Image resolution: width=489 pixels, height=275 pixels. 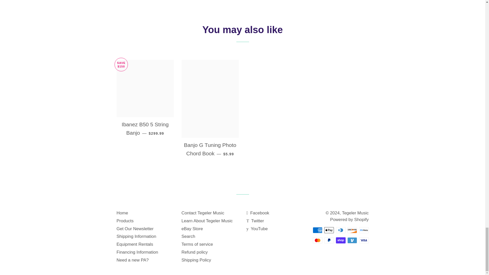 What do you see at coordinates (317, 240) in the screenshot?
I see `Mastercard` at bounding box center [317, 240].